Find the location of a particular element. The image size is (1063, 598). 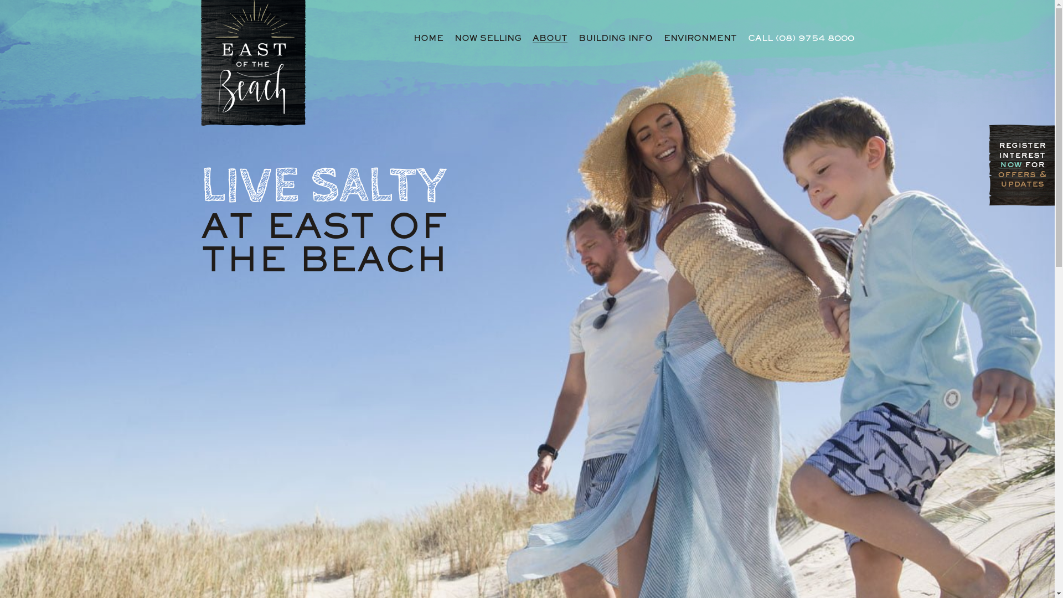

ABOUT is located at coordinates (550, 39).